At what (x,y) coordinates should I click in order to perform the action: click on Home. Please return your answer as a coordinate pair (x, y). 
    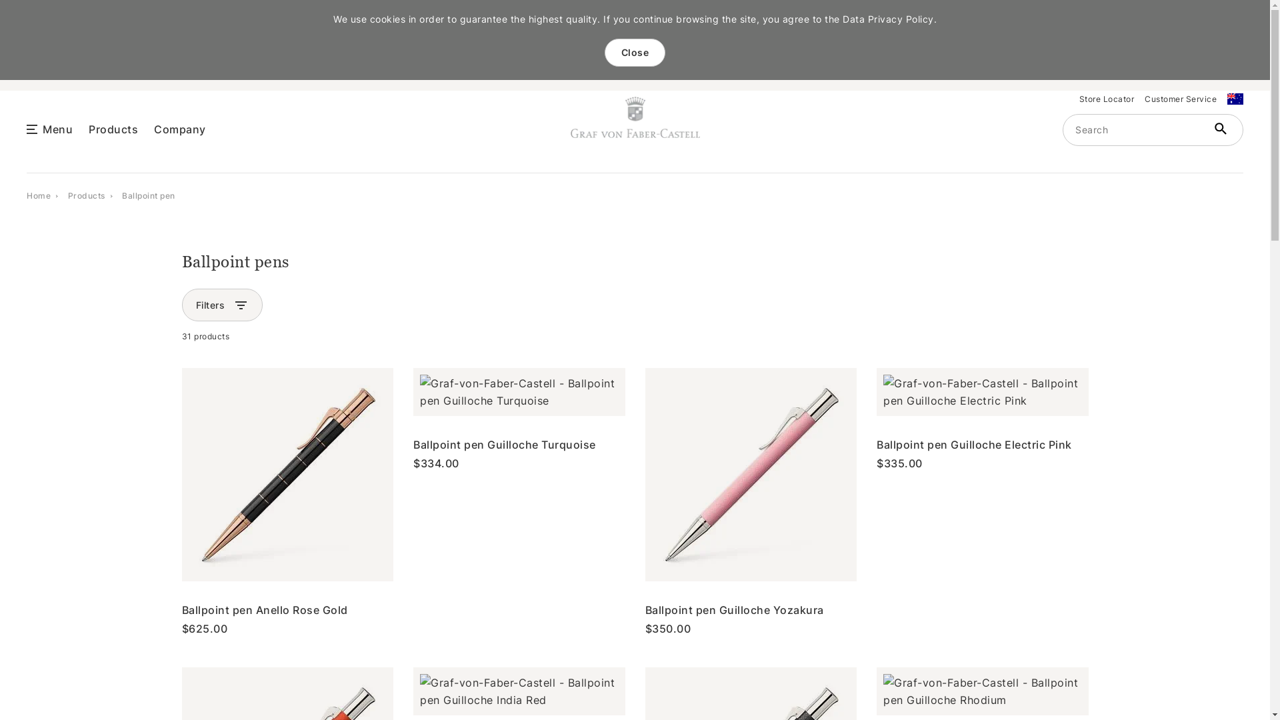
    Looking at the image, I should click on (39, 195).